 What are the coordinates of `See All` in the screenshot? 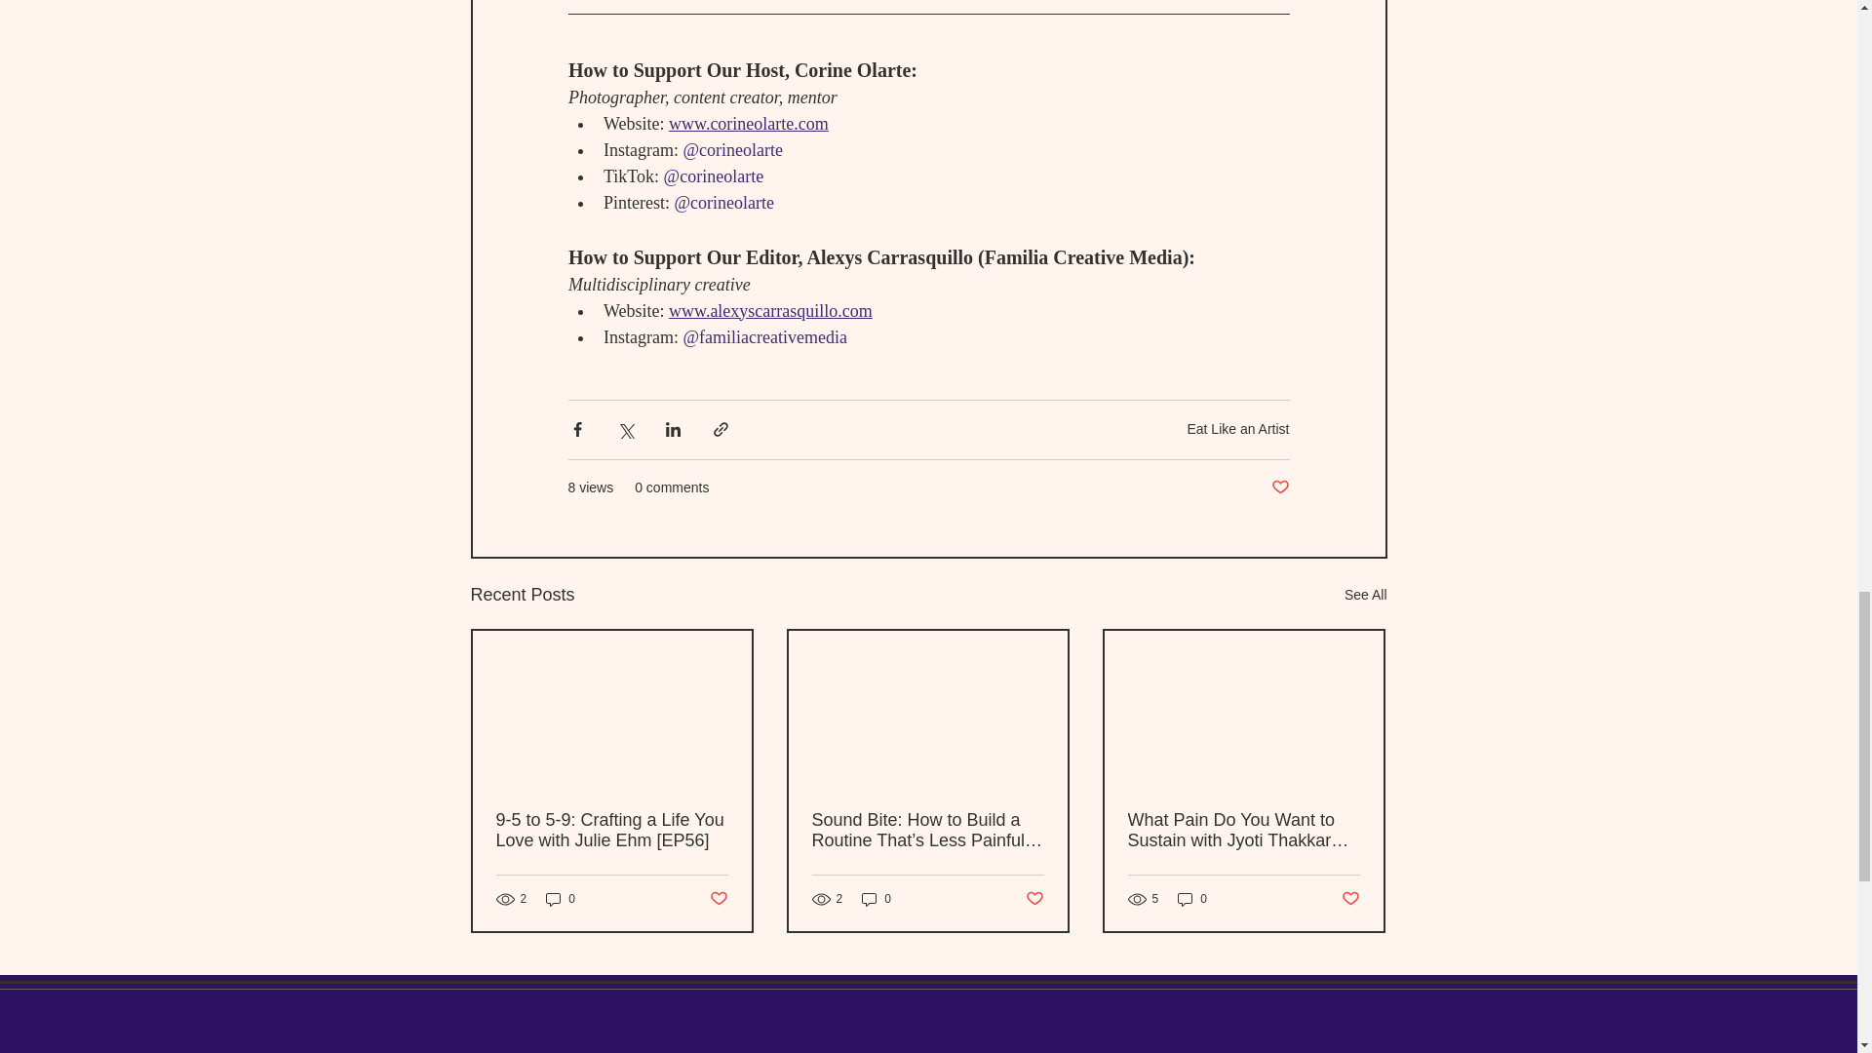 It's located at (1365, 595).